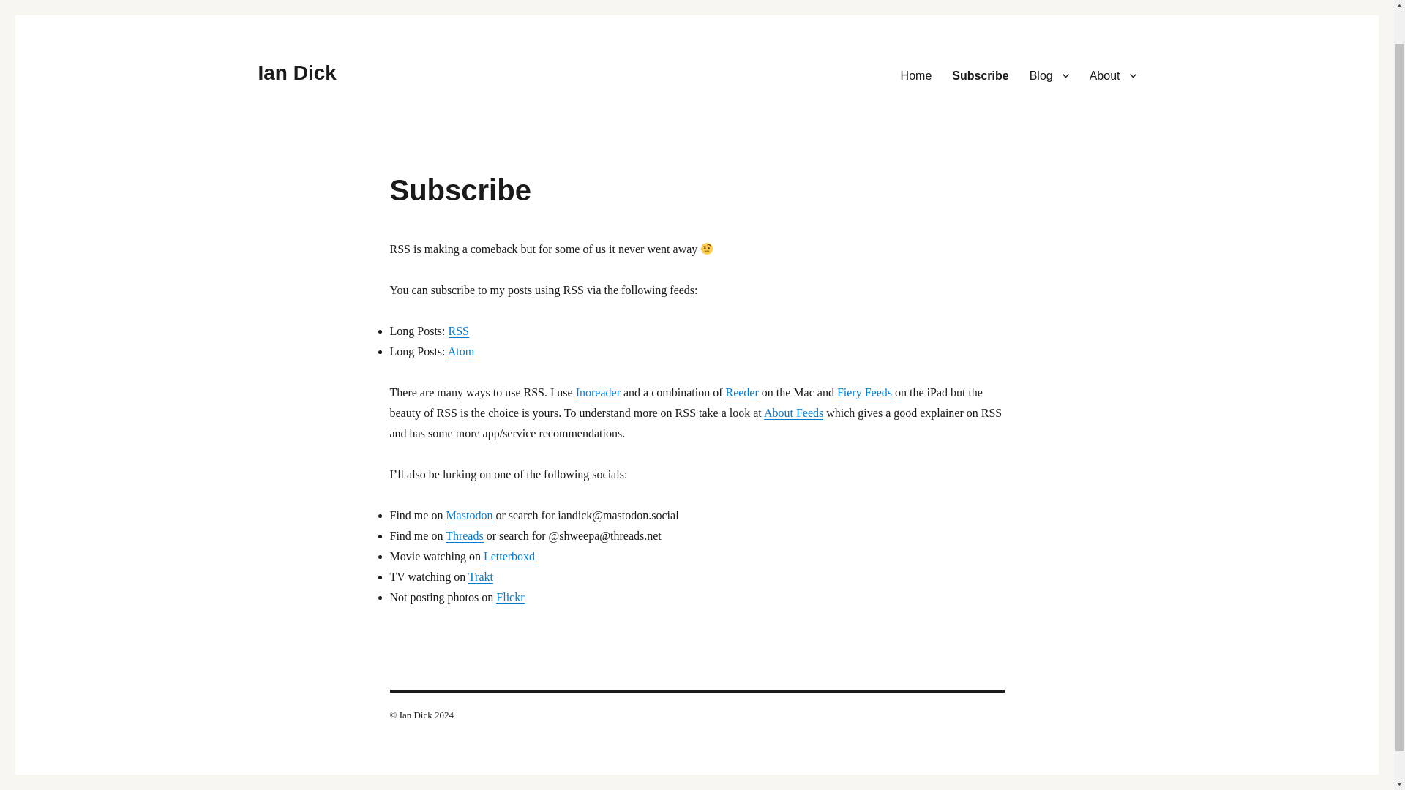  I want to click on About, so click(1112, 75).